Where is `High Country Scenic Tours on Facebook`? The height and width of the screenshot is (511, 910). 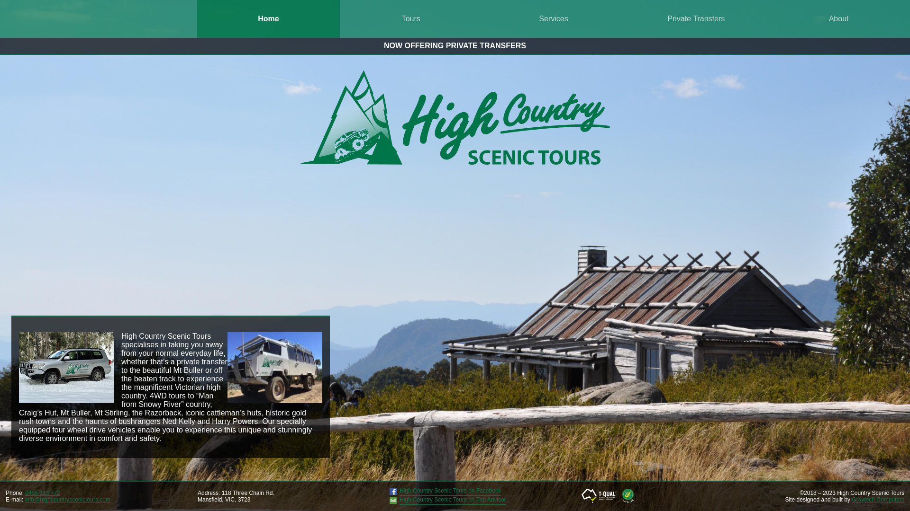 High Country Scenic Tours on Facebook is located at coordinates (446, 493).